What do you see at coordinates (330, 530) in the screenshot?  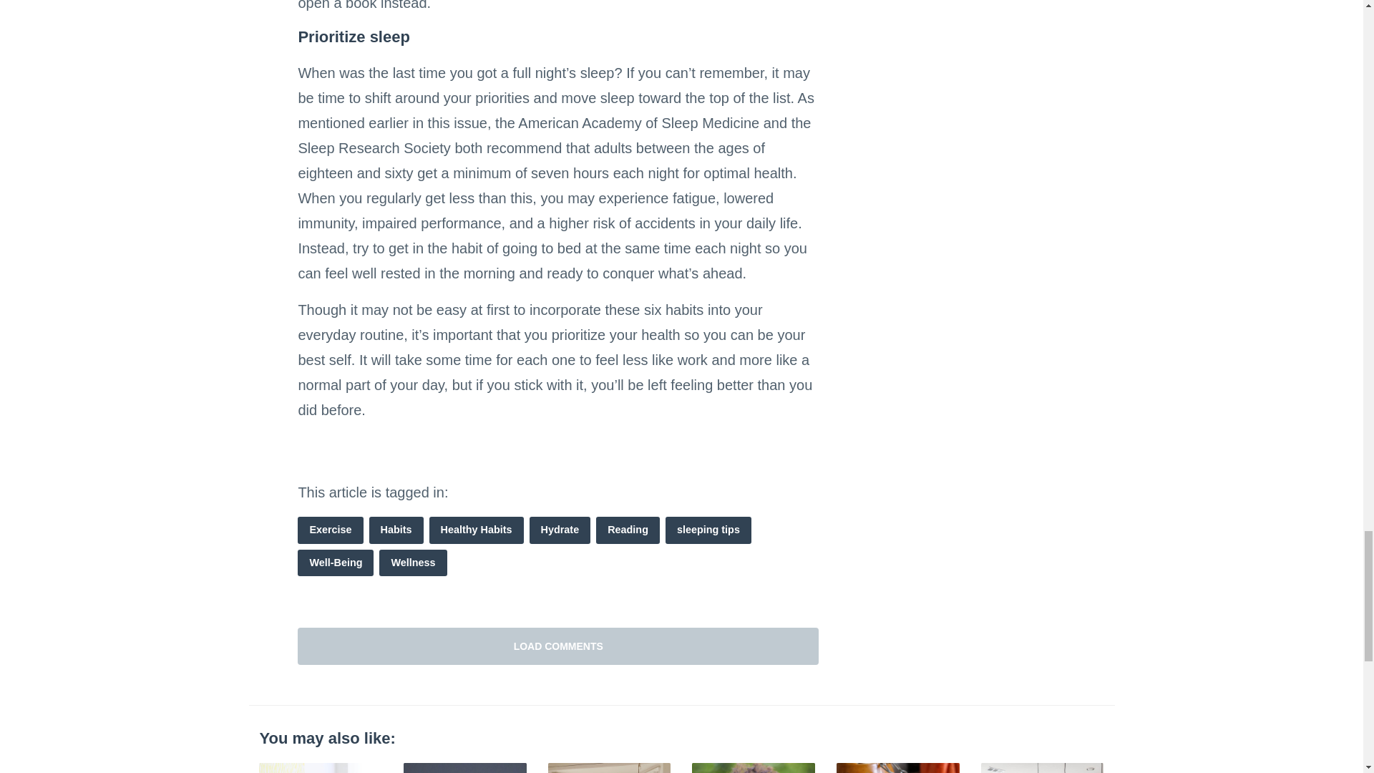 I see `Exercise` at bounding box center [330, 530].